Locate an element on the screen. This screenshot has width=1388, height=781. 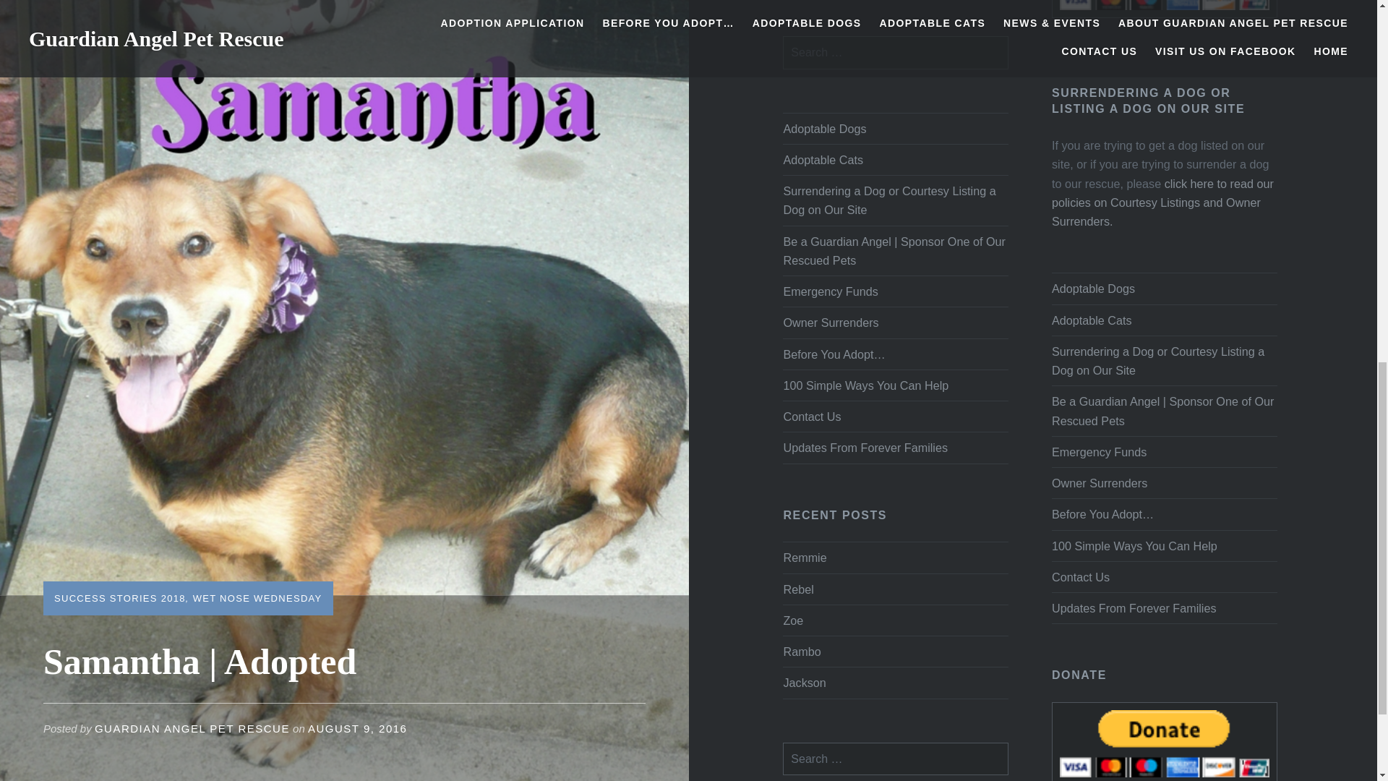
Owner Surrenders is located at coordinates (1164, 483).